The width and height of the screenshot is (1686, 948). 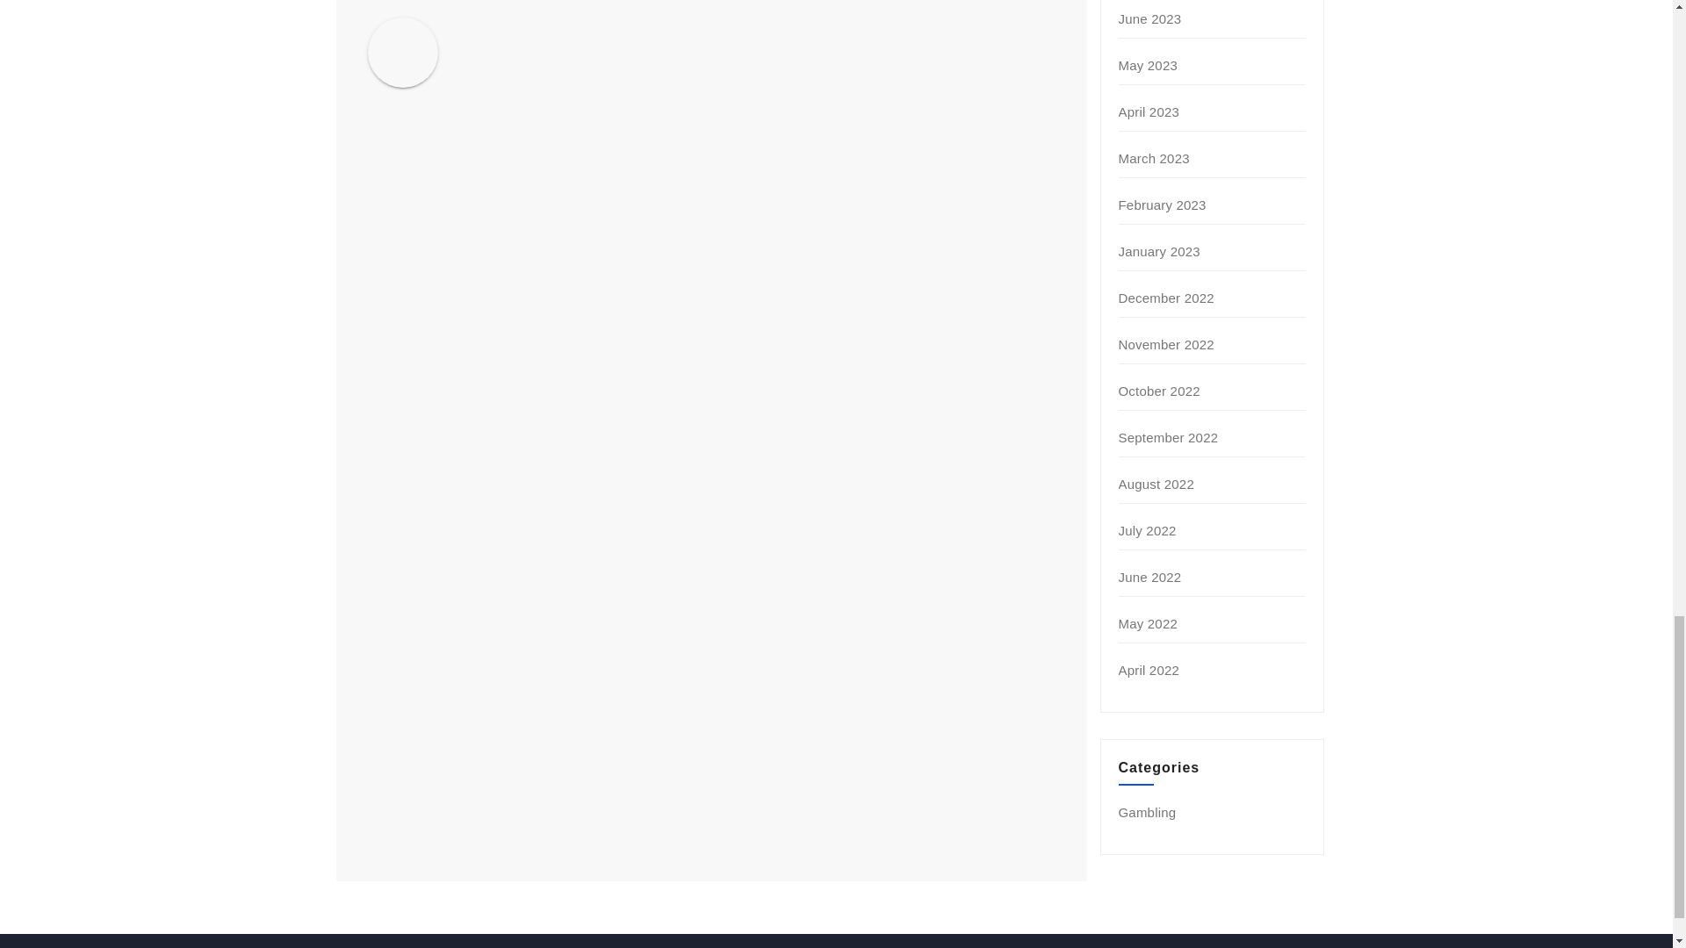 I want to click on April 2023, so click(x=1149, y=111).